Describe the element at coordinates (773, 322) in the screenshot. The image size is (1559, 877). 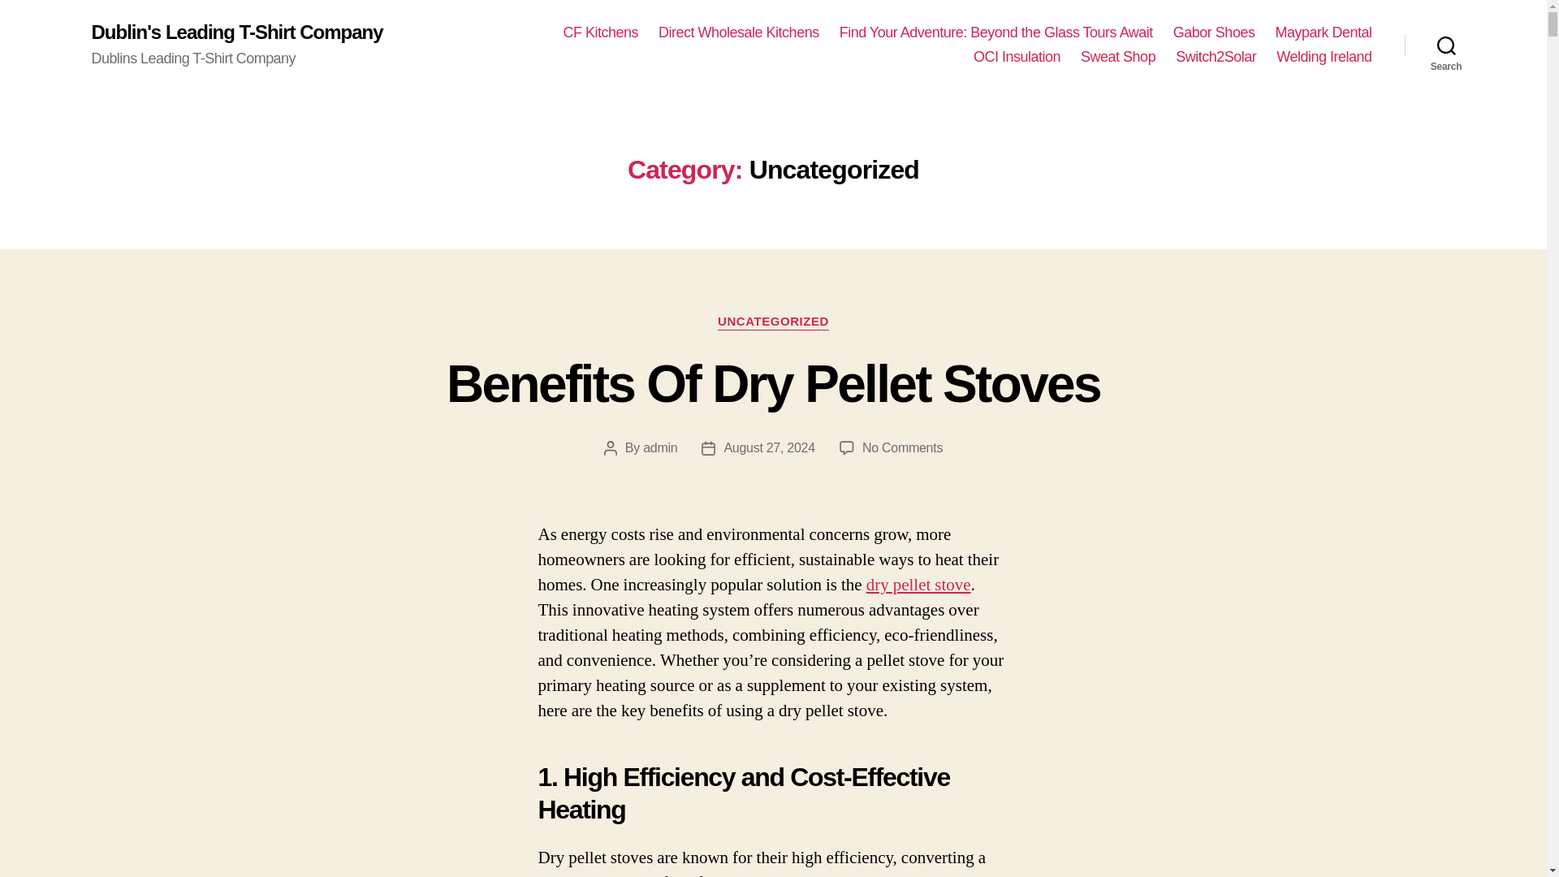
I see `UNCATEGORIZED` at that location.